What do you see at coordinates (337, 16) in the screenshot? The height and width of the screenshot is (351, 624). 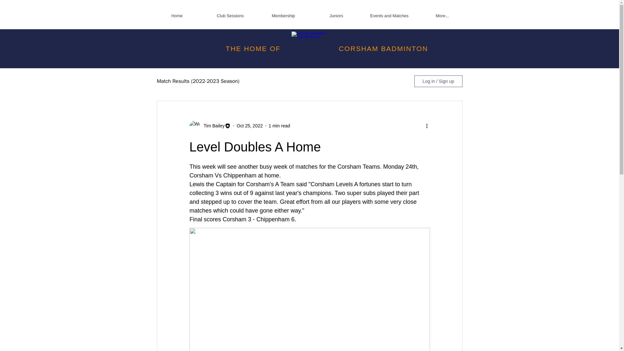 I see `Juniors` at bounding box center [337, 16].